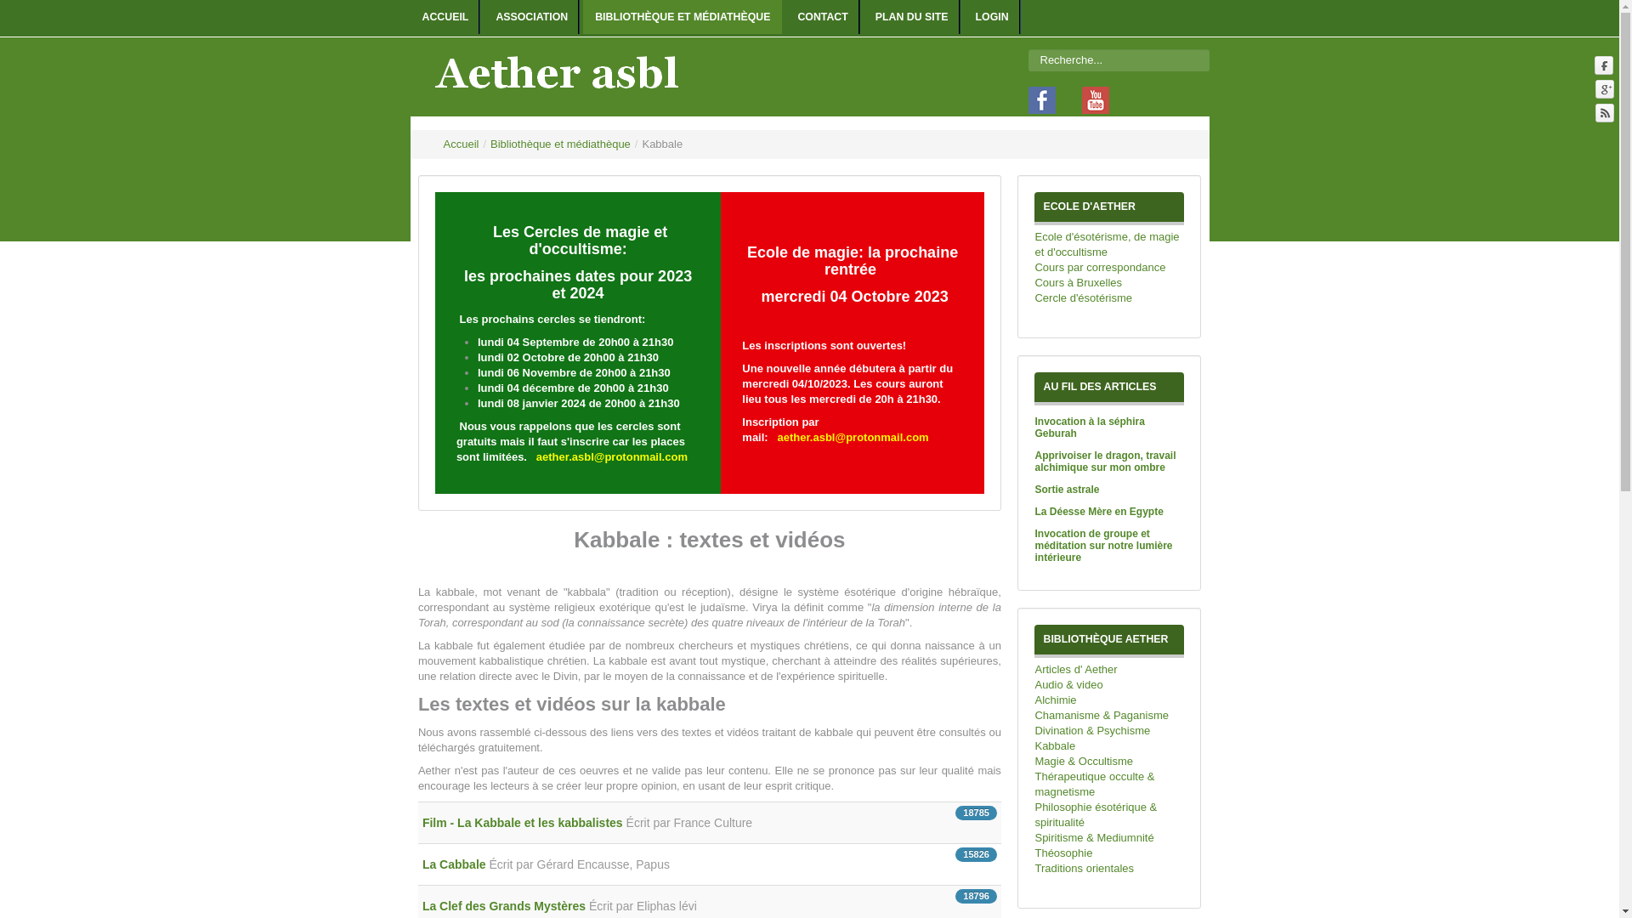 This screenshot has width=1632, height=918. Describe the element at coordinates (853, 437) in the screenshot. I see `aether.asbl@protonmail.com` at that location.